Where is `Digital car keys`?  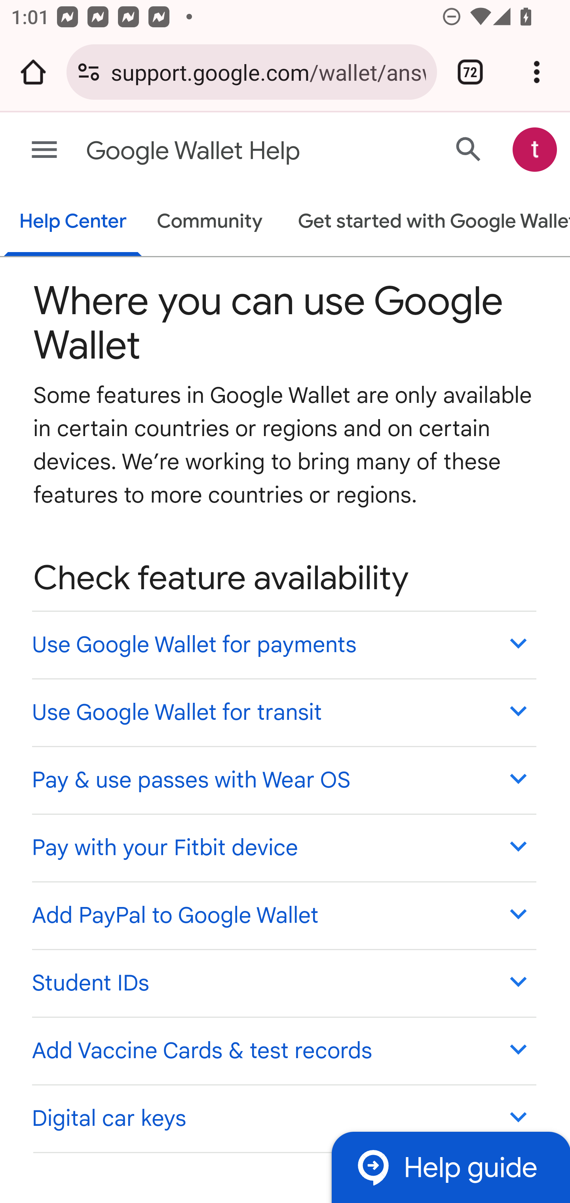
Digital car keys is located at coordinates (283, 1118).